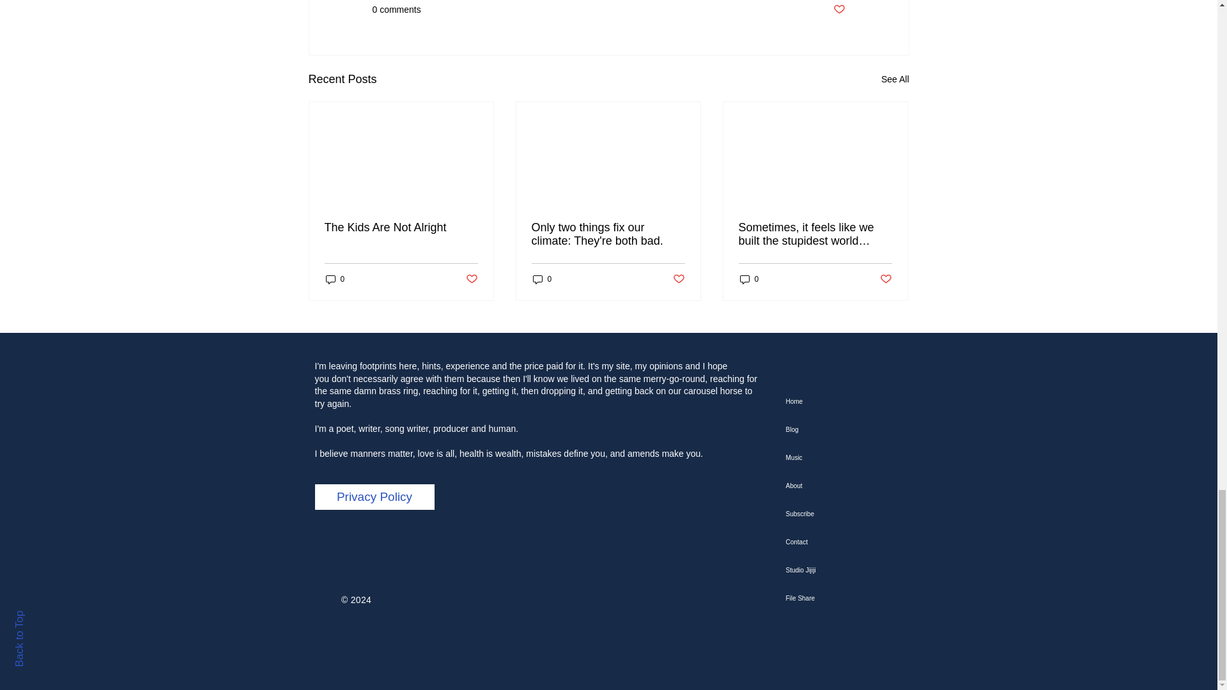 This screenshot has width=1227, height=690. I want to click on Post not marked as liked, so click(679, 279).